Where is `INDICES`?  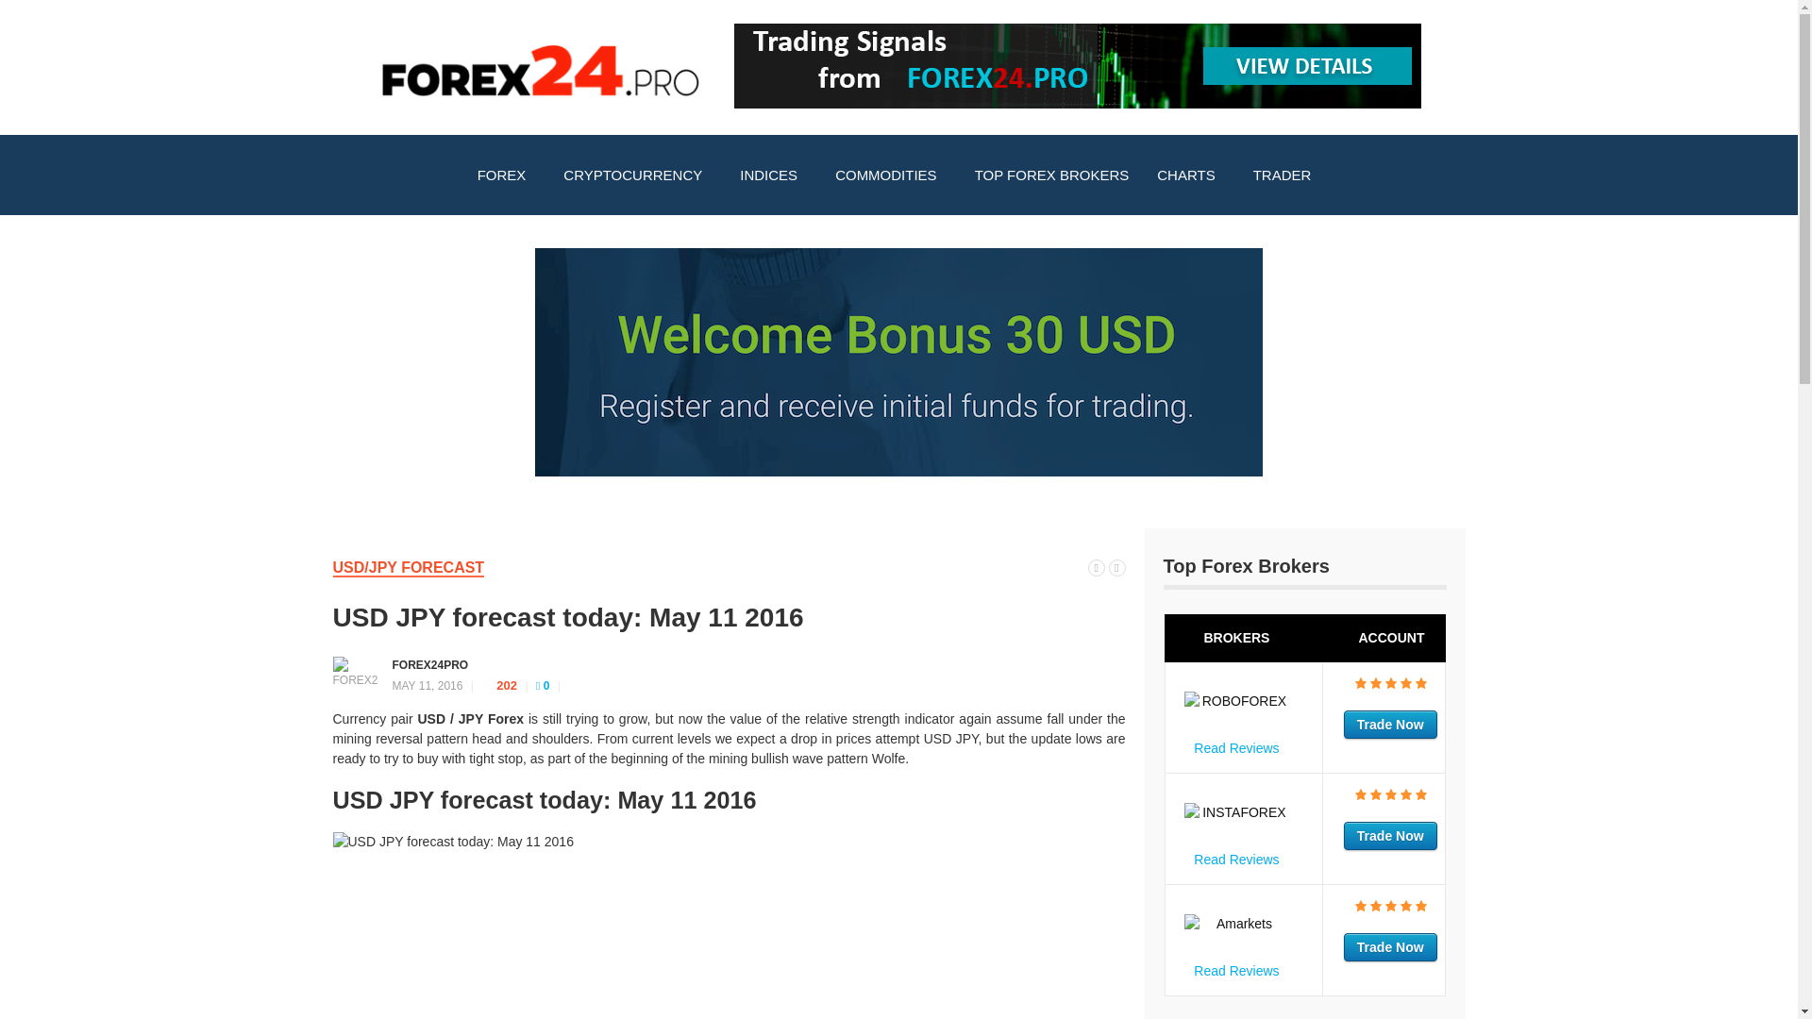
INDICES is located at coordinates (773, 175).